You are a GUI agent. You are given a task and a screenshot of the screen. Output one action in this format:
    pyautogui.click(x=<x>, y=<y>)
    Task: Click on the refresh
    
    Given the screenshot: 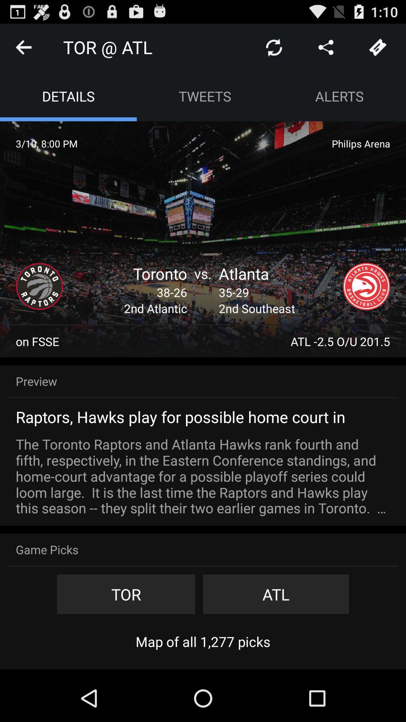 What is the action you would take?
    pyautogui.click(x=274, y=47)
    